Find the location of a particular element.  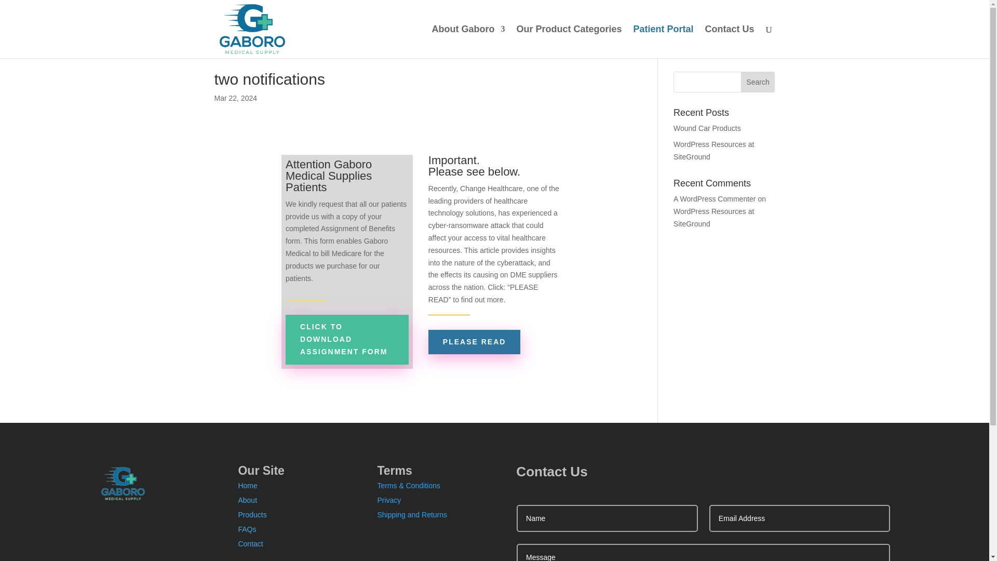

Search is located at coordinates (758, 82).